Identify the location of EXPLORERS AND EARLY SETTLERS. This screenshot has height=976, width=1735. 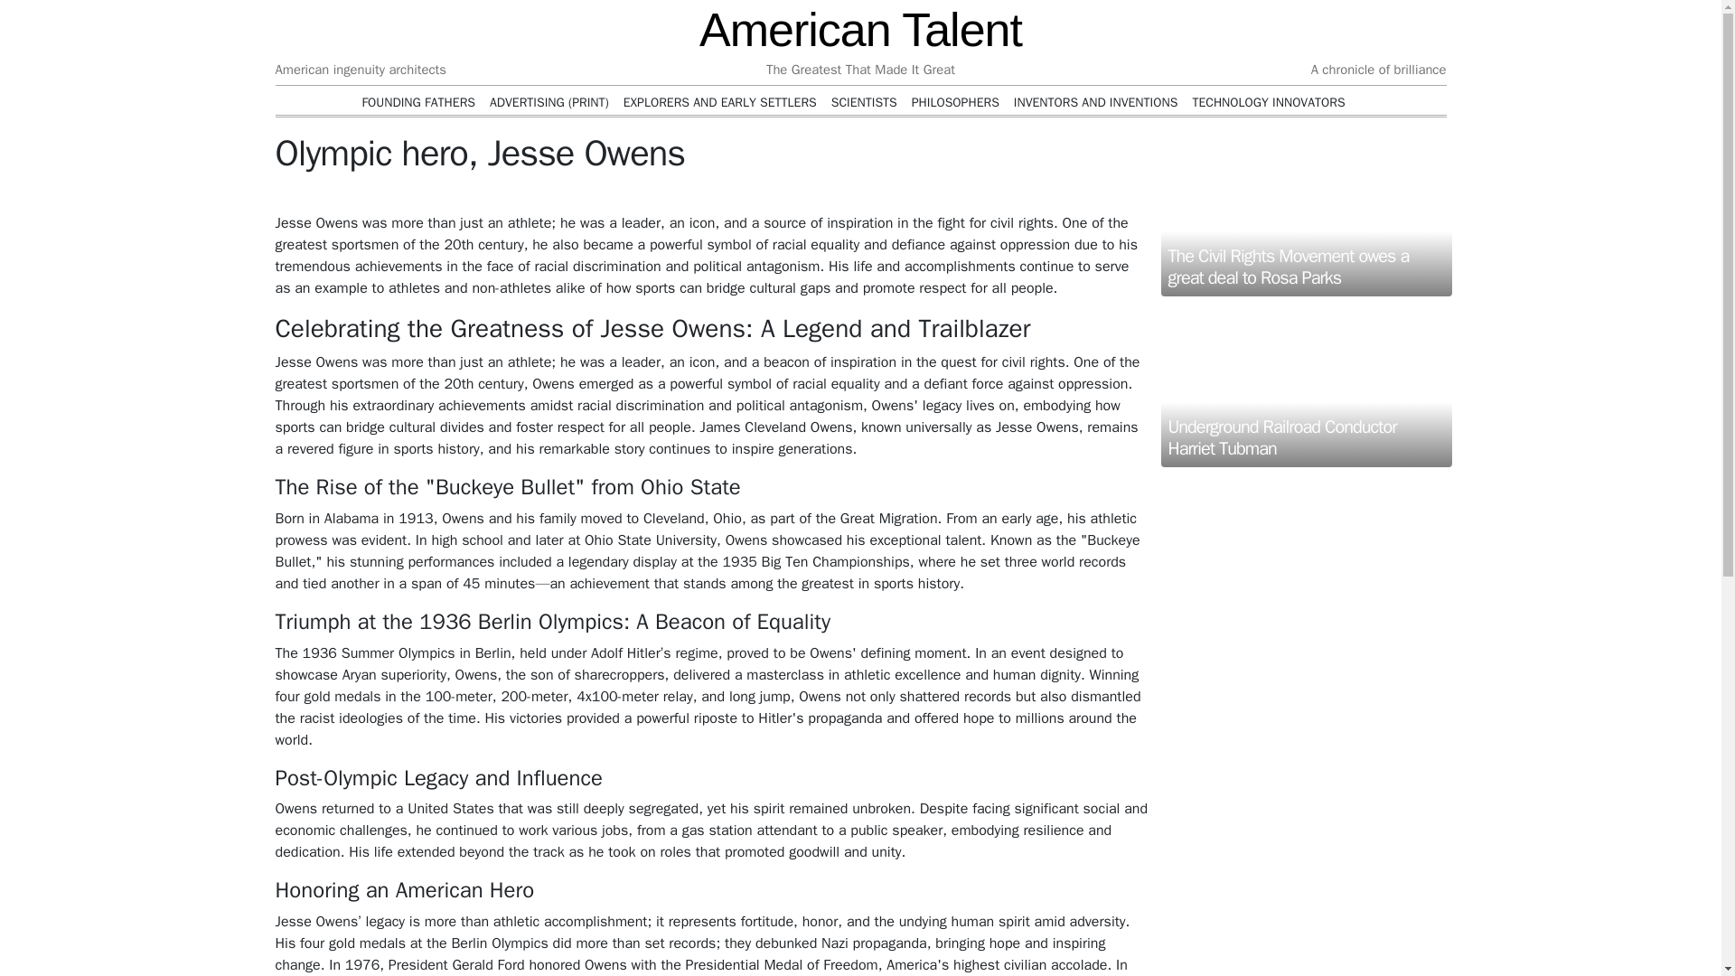
(719, 103).